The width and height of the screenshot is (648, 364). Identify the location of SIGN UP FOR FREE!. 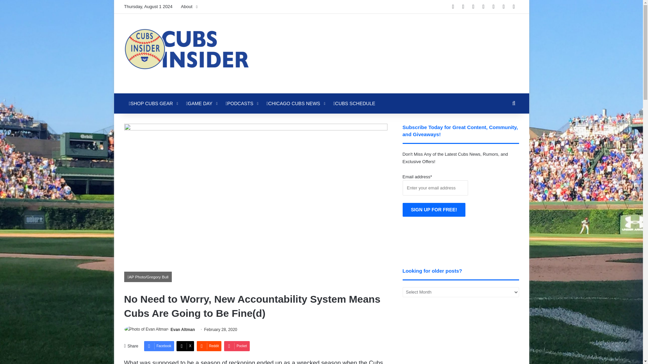
(434, 210).